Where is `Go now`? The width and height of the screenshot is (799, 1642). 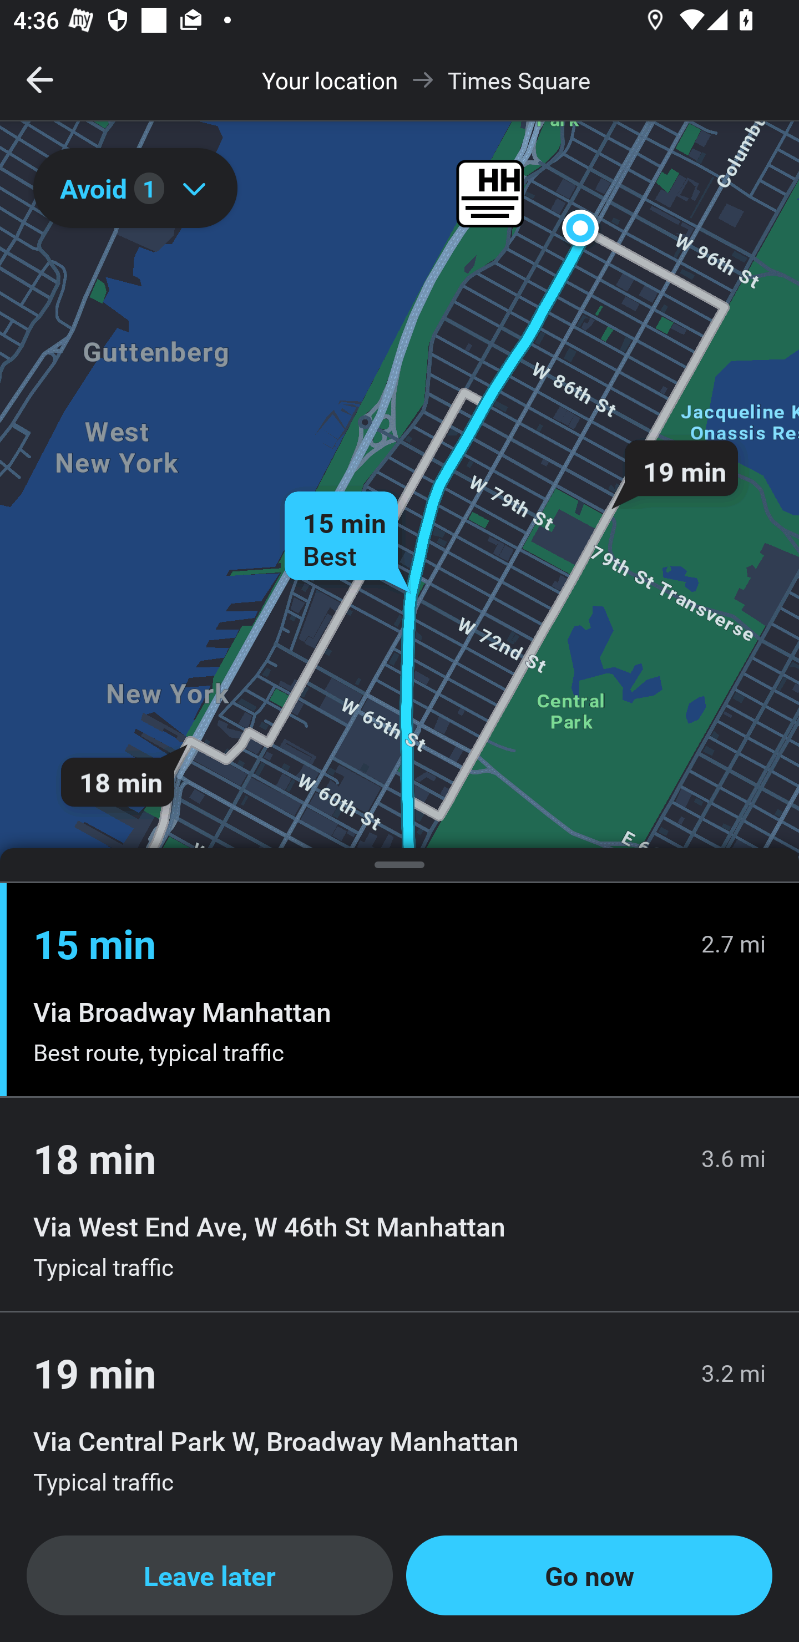
Go now is located at coordinates (589, 1575).